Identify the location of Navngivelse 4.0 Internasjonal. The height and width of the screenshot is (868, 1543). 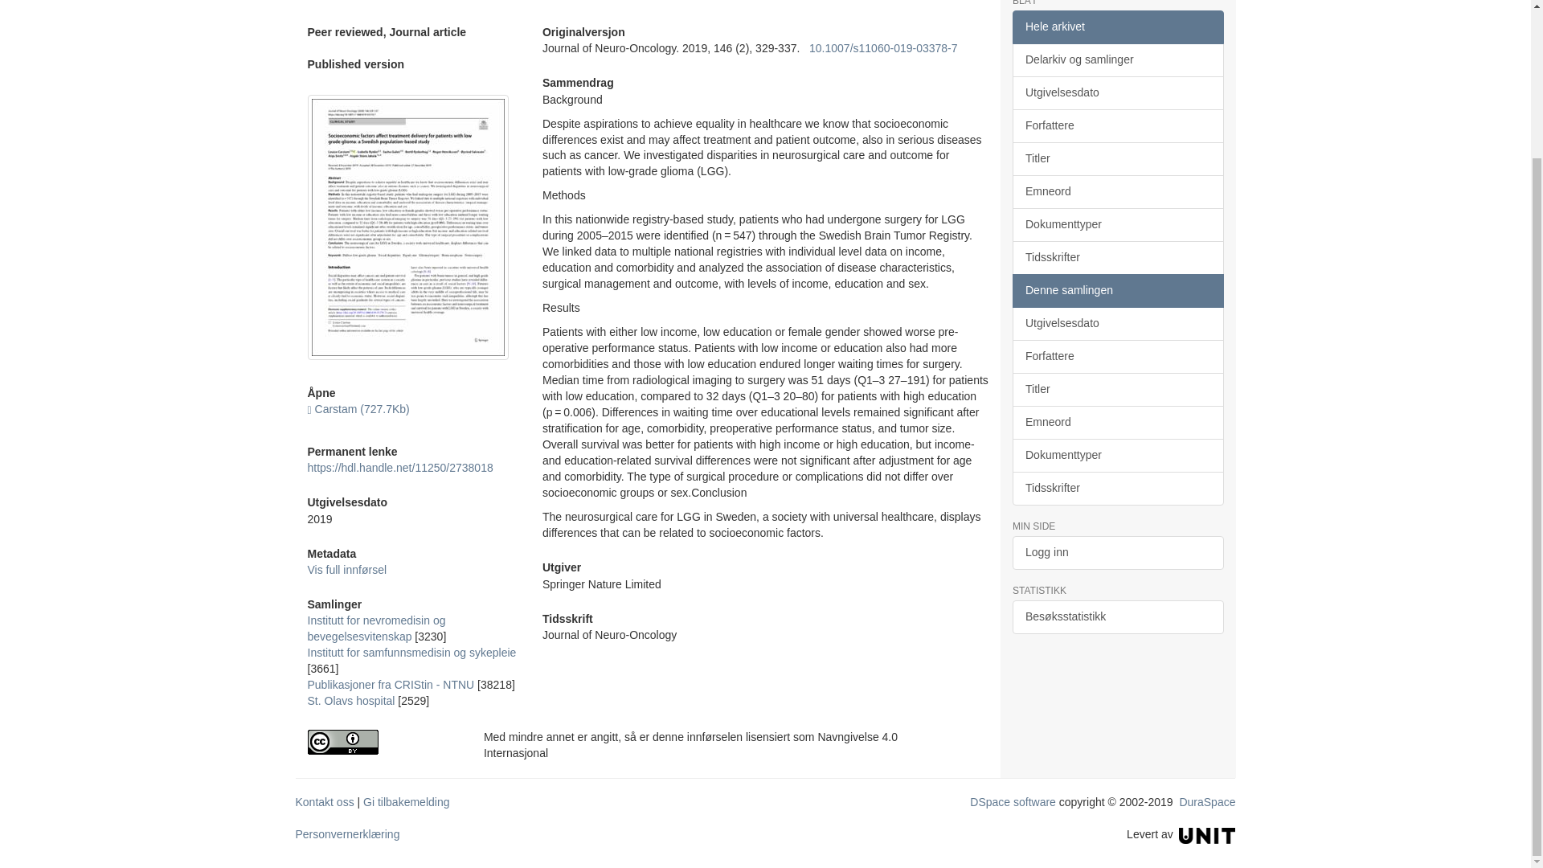
(383, 742).